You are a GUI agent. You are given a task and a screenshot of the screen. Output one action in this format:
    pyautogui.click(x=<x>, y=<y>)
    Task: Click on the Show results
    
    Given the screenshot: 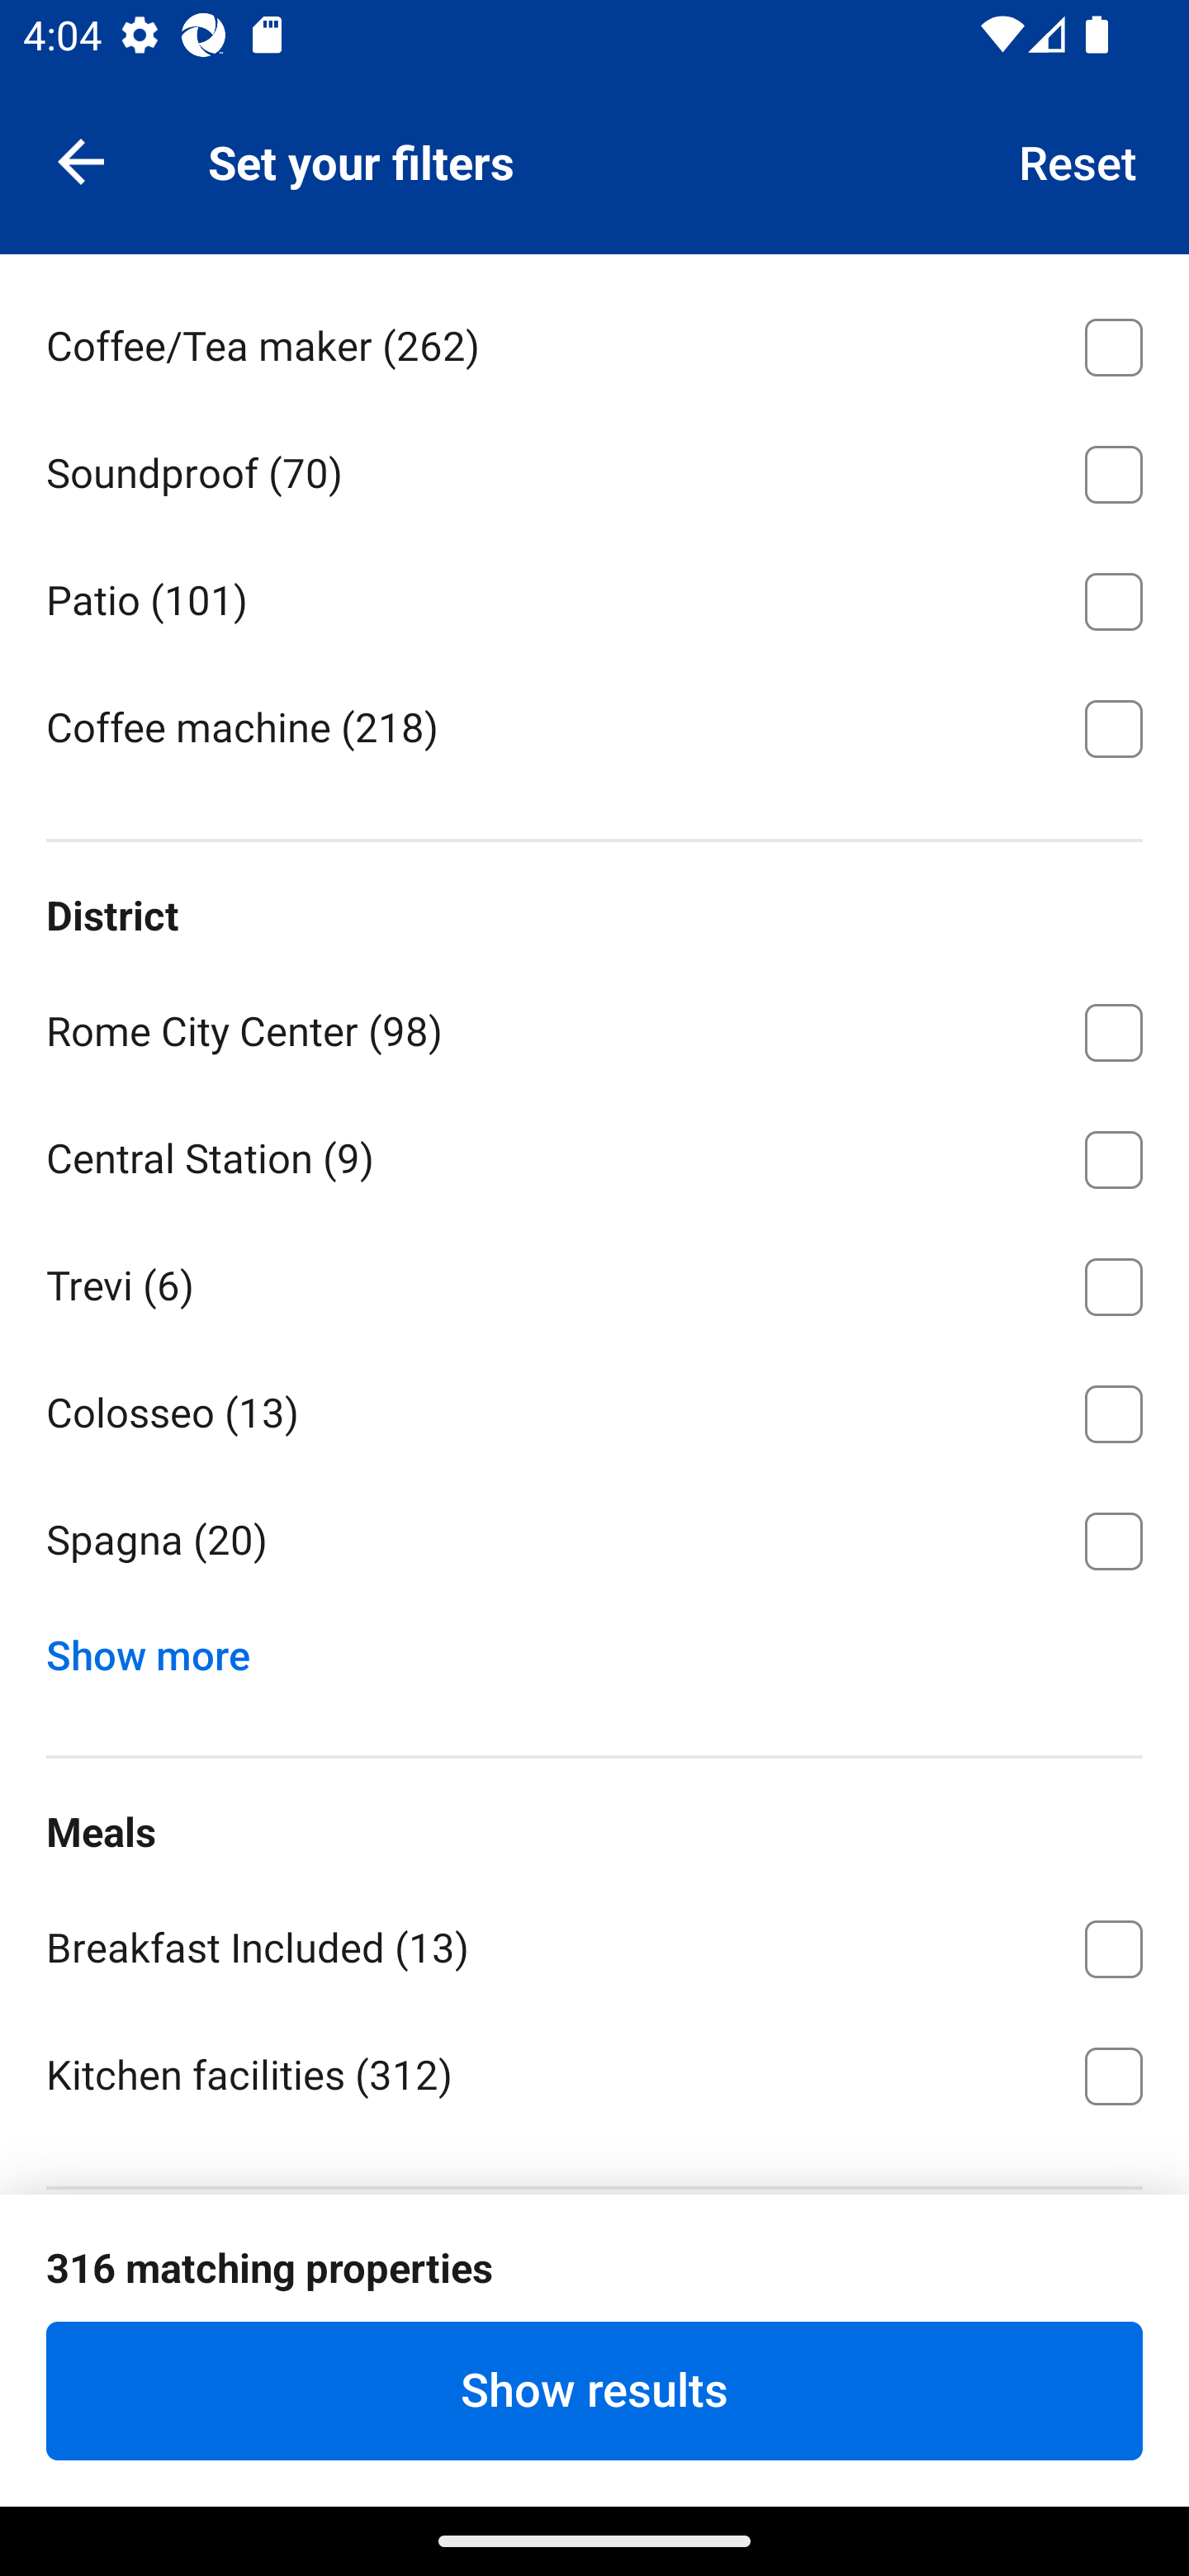 What is the action you would take?
    pyautogui.click(x=594, y=2390)
    